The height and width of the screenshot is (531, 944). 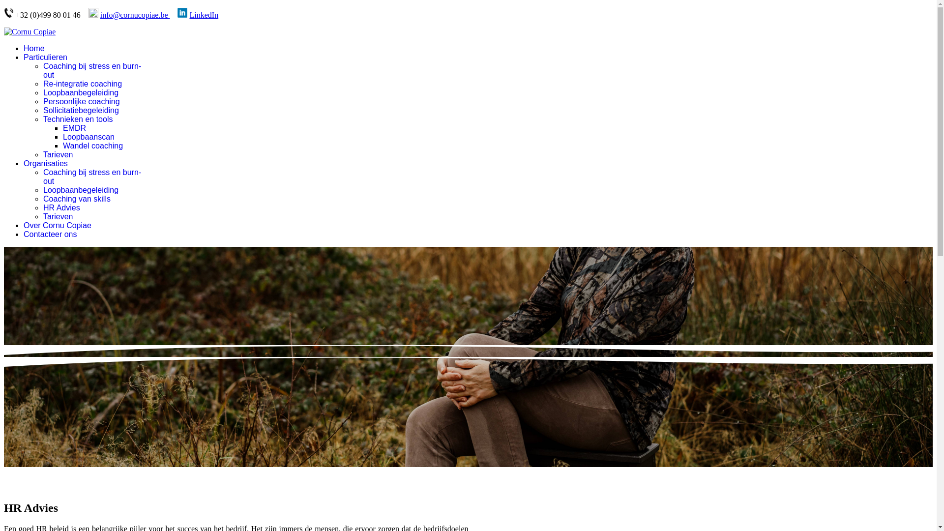 What do you see at coordinates (78, 119) in the screenshot?
I see `Technieken en tools` at bounding box center [78, 119].